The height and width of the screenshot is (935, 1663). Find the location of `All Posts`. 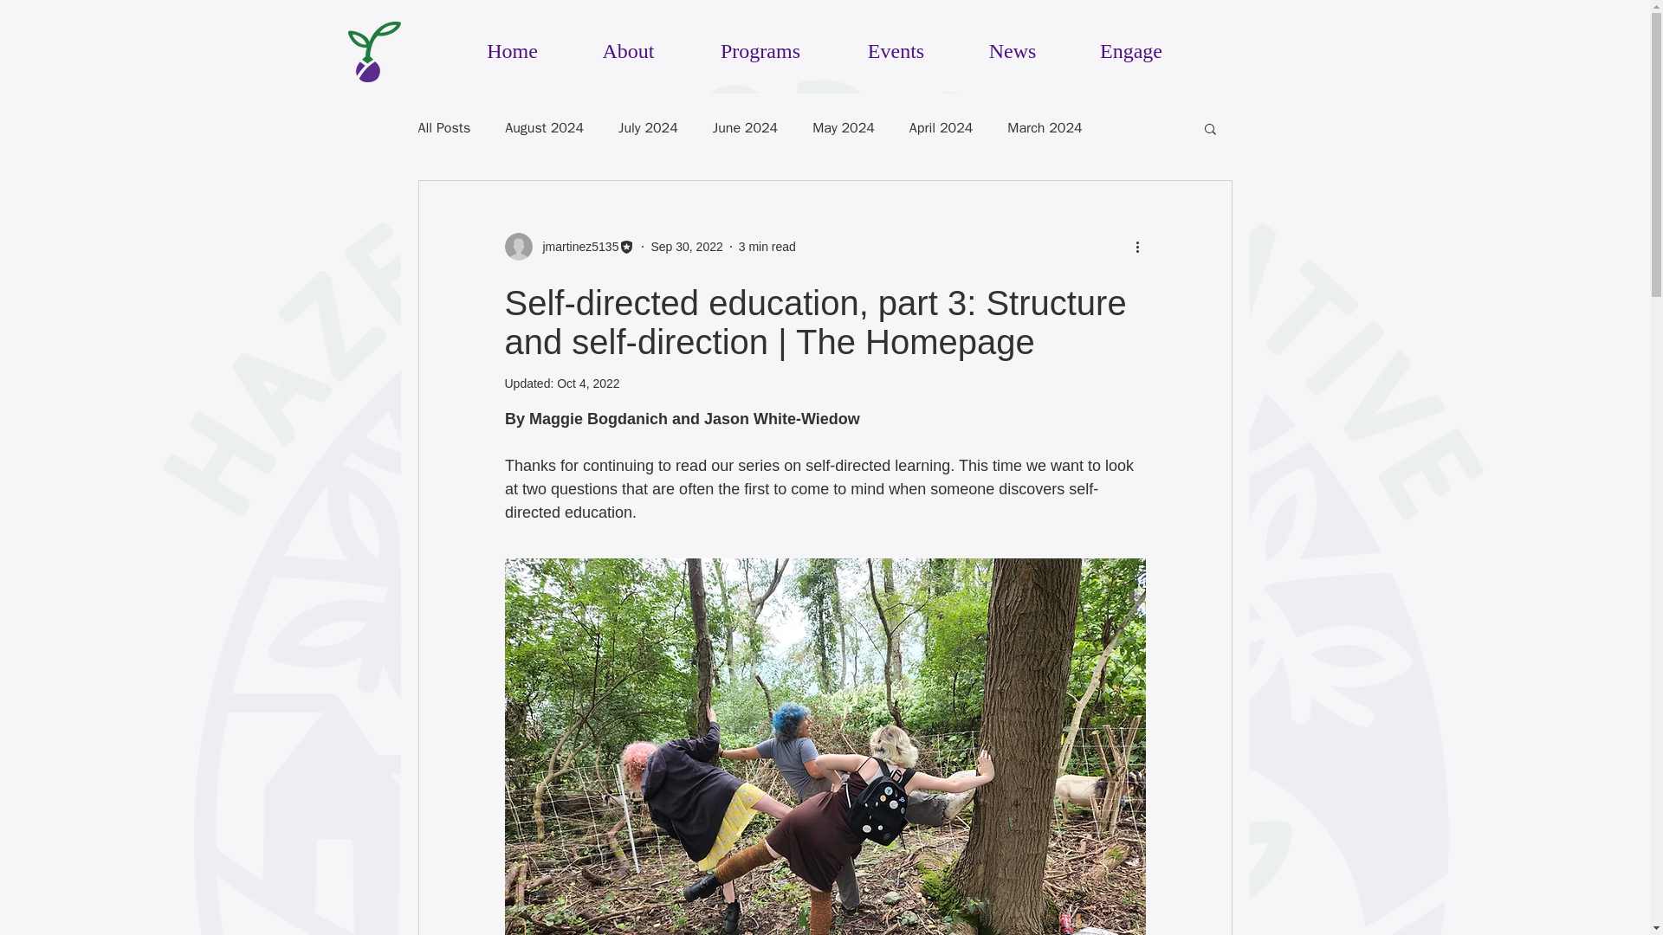

All Posts is located at coordinates (443, 128).